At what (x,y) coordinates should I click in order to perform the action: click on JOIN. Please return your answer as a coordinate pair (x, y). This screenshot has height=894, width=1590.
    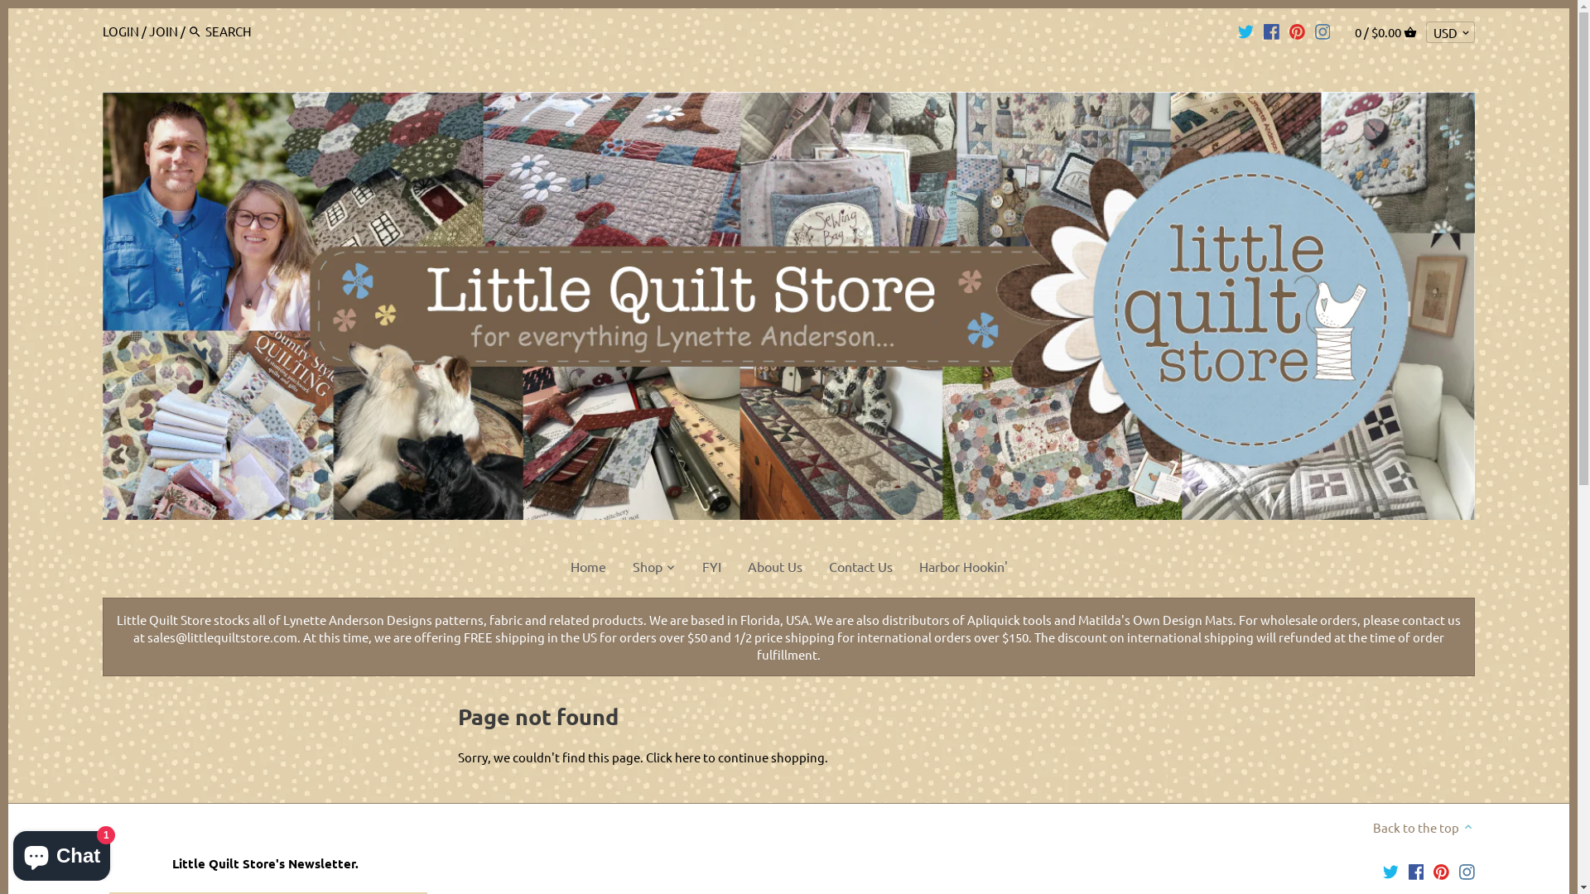
    Looking at the image, I should click on (164, 31).